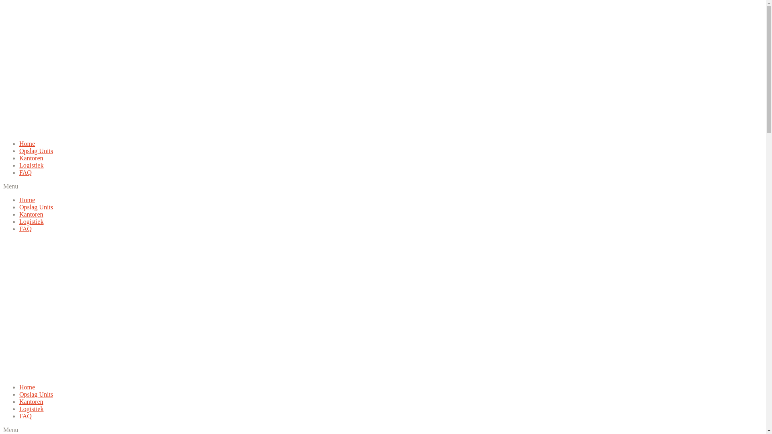  Describe the element at coordinates (26, 416) in the screenshot. I see `FAQ` at that location.